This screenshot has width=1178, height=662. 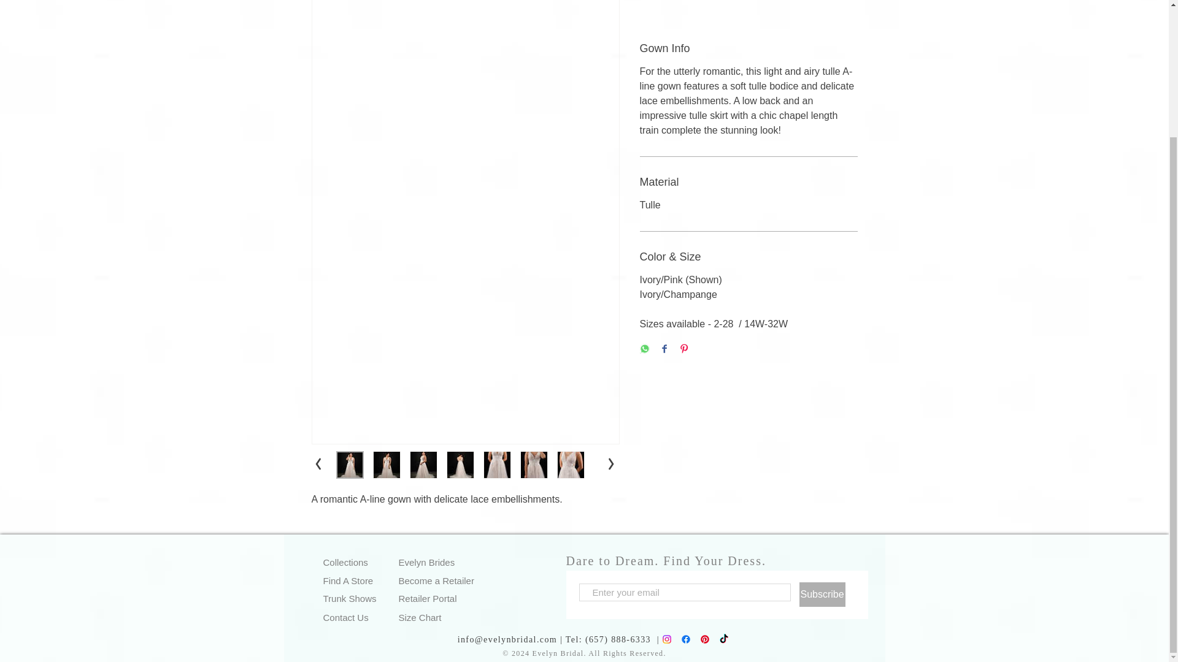 I want to click on Evelyn Brides, so click(x=442, y=562).